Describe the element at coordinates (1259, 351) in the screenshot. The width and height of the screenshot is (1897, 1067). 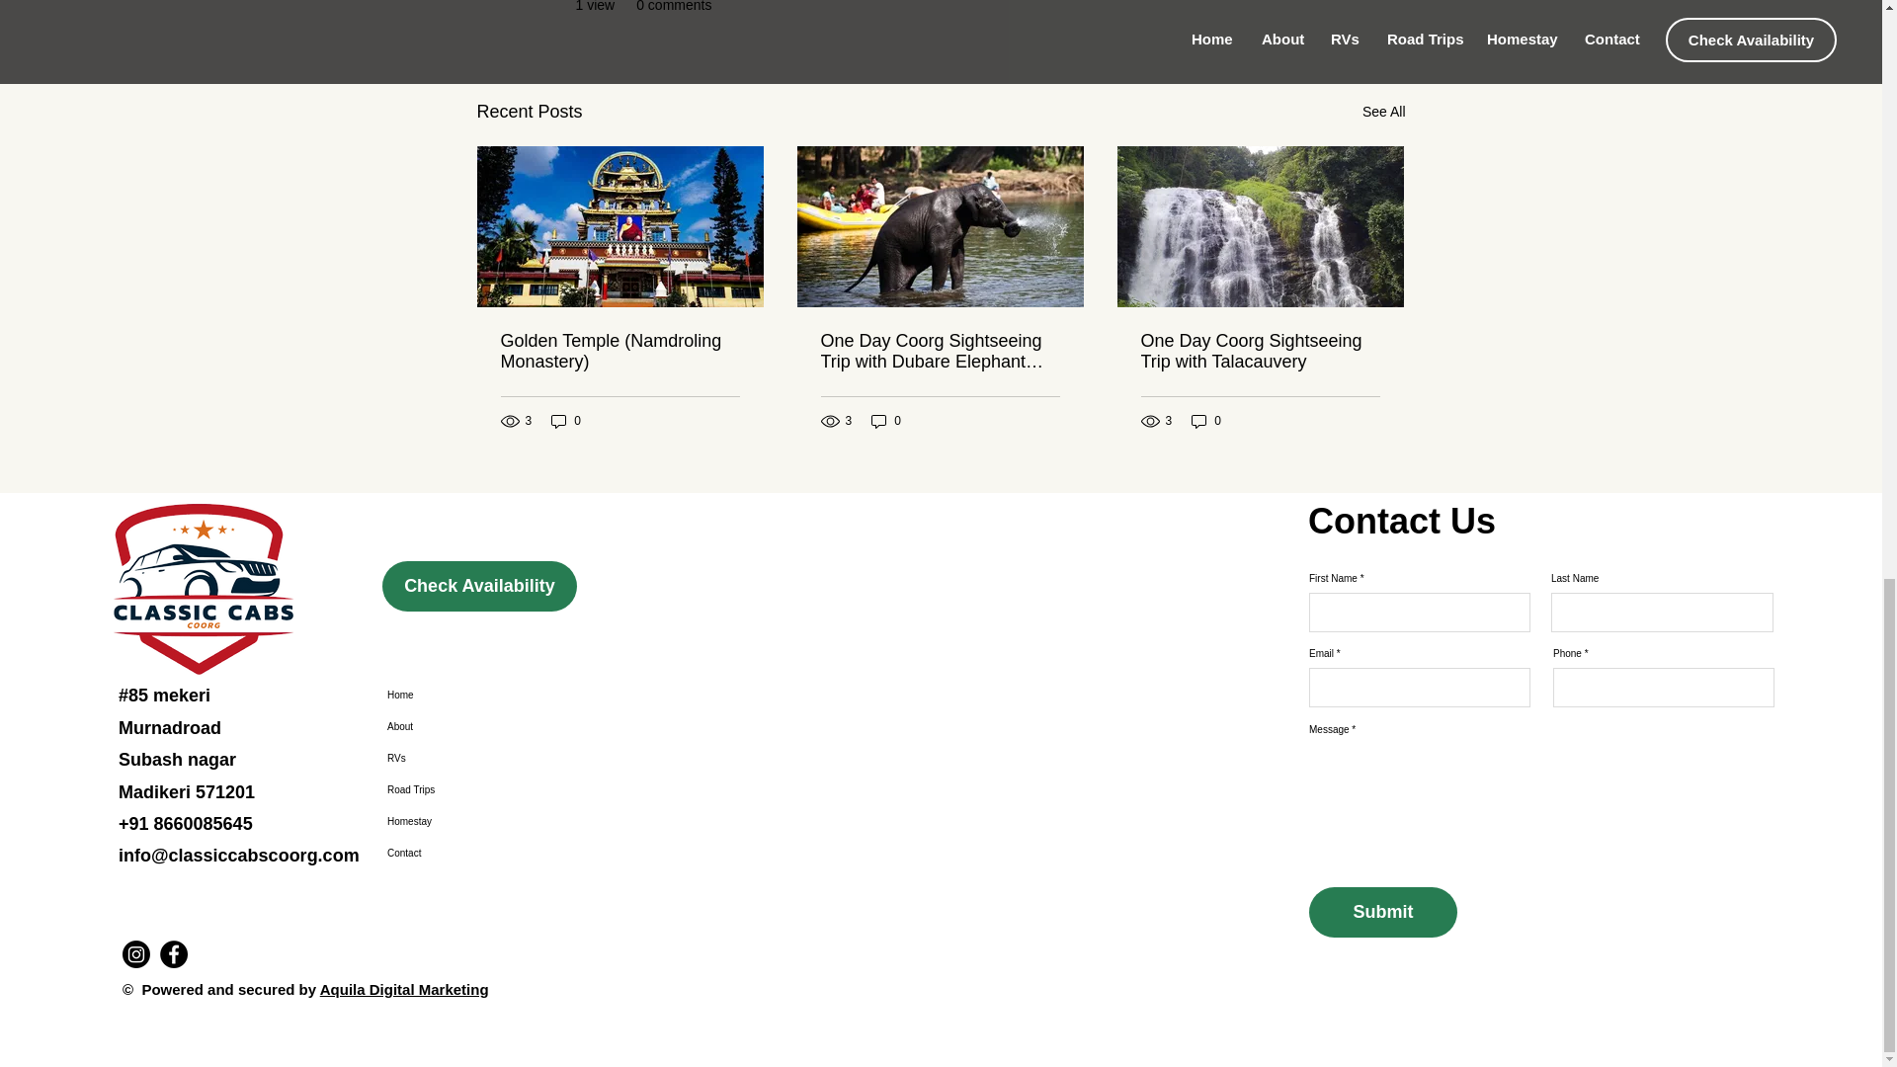
I see `One Day Coorg Sightseeing Trip with Talacauvery` at that location.